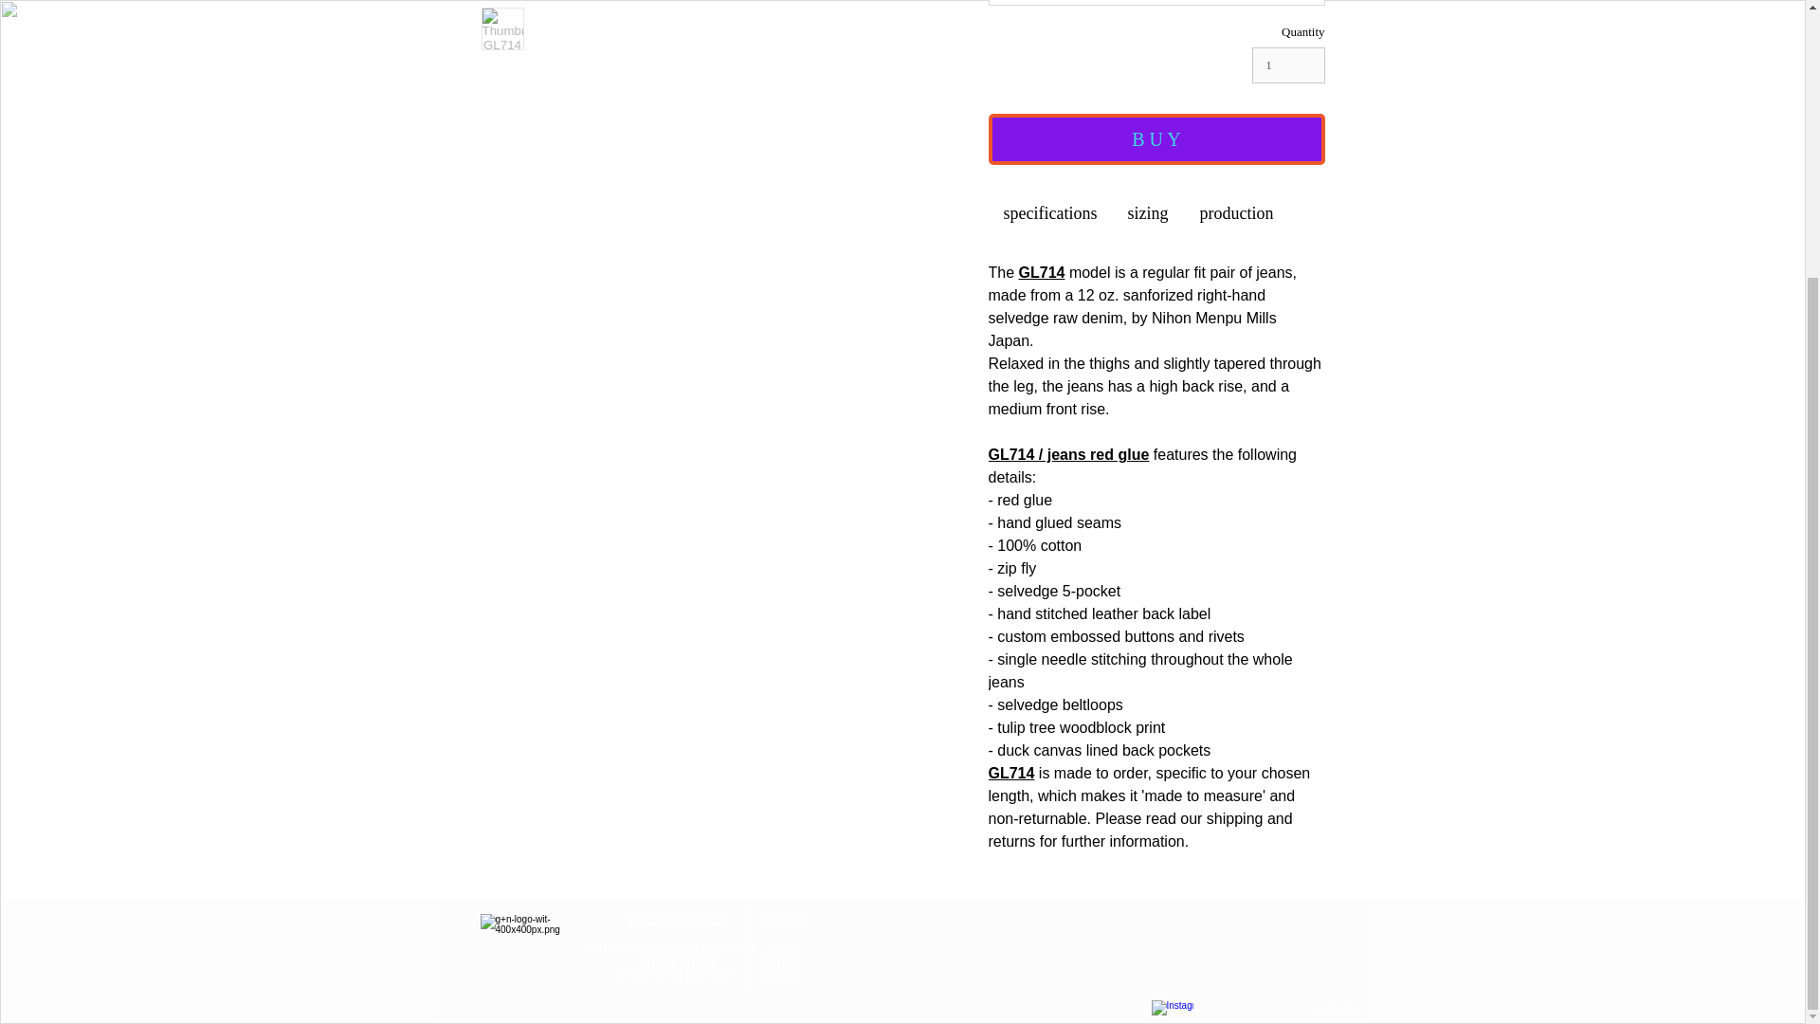  Describe the element at coordinates (783, 920) in the screenshot. I see `ABOUT` at that location.